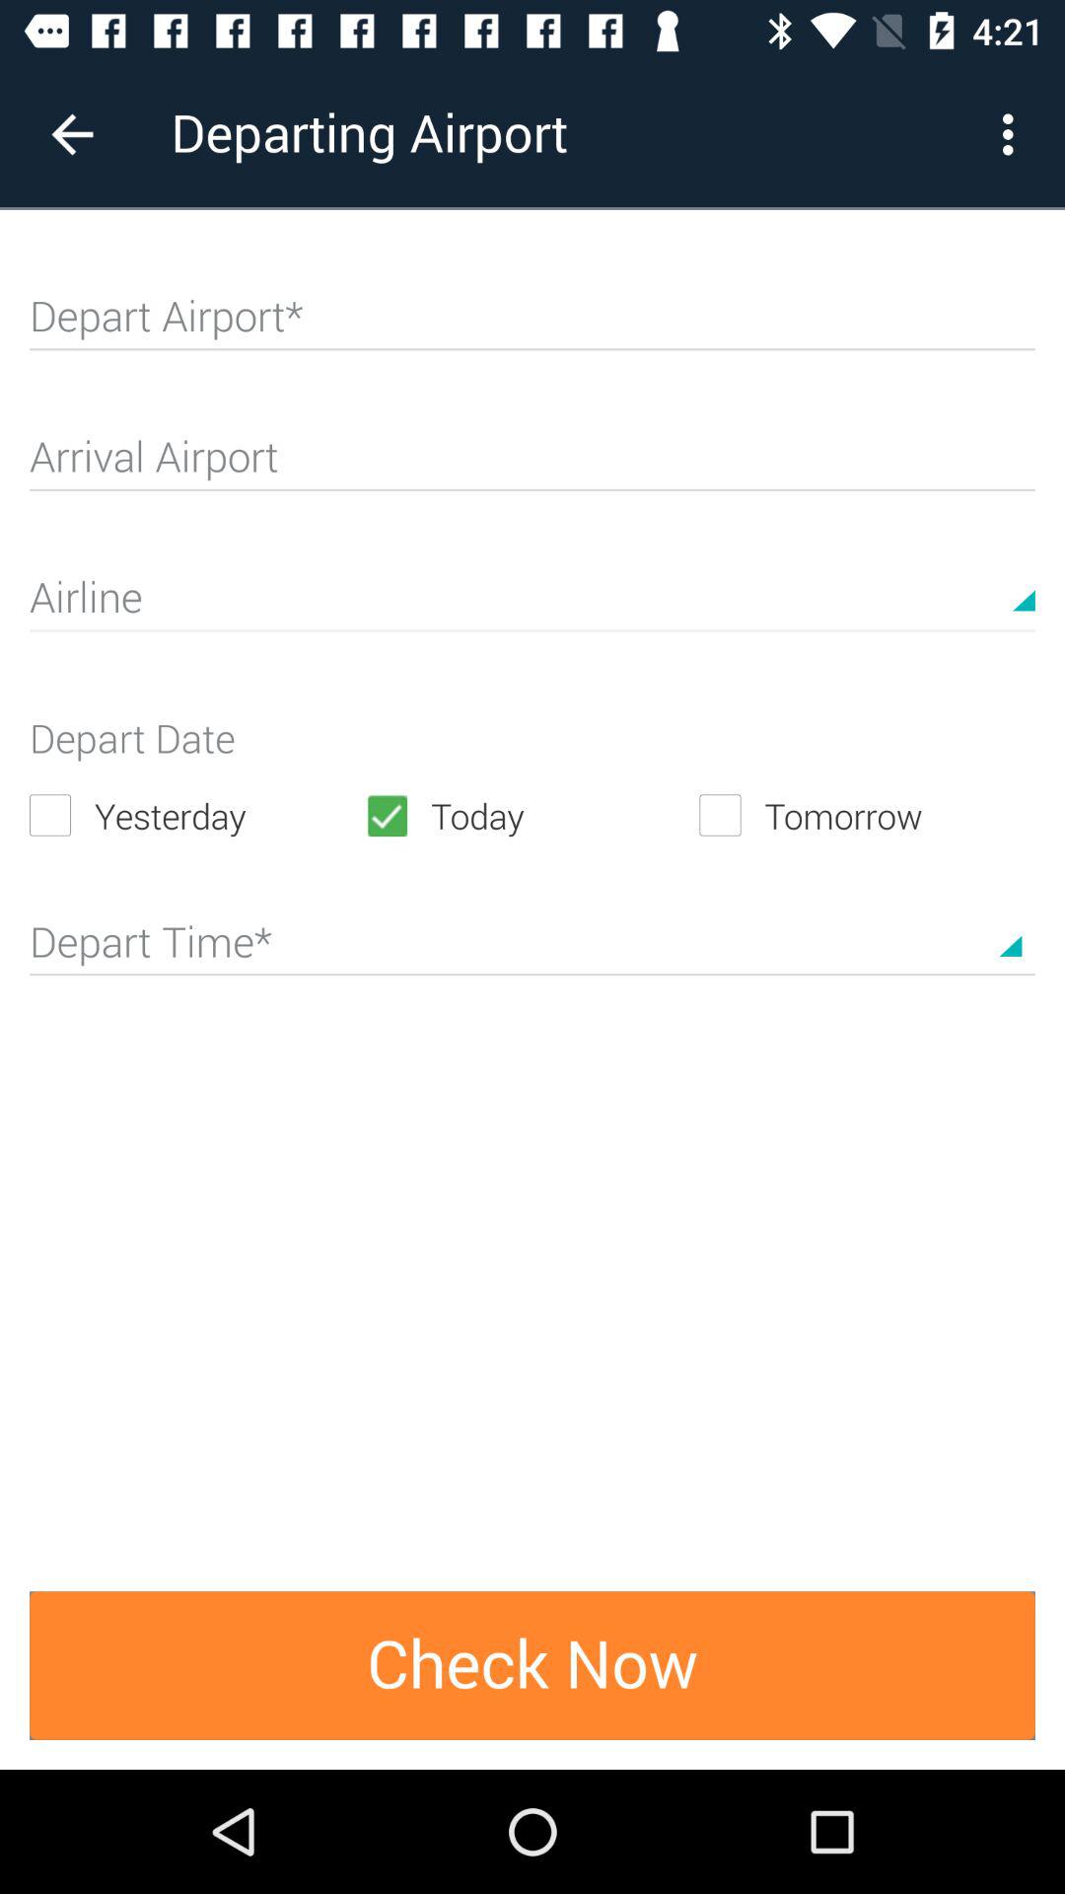  Describe the element at coordinates (867, 815) in the screenshot. I see `select tomorrow item` at that location.